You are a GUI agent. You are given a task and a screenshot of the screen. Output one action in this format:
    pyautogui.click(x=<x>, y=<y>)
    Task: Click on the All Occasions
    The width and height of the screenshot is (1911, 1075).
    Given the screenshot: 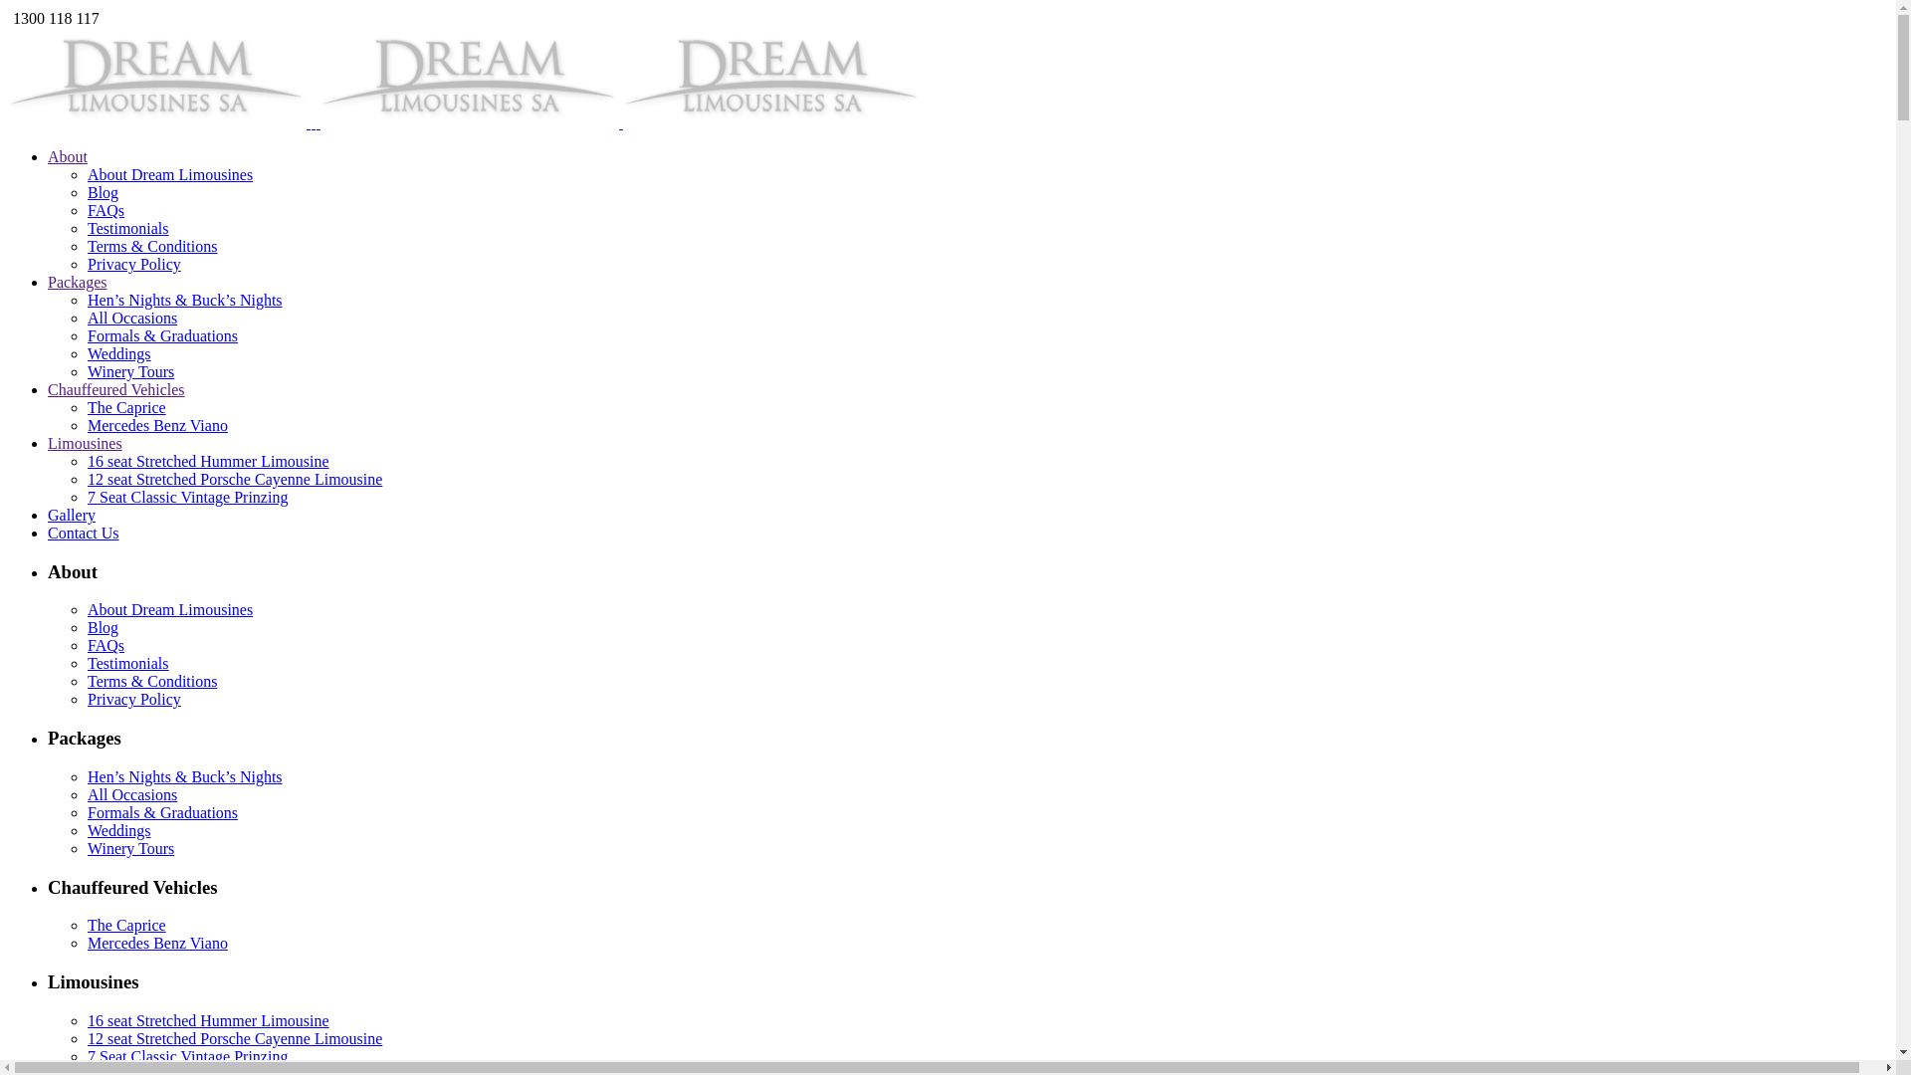 What is the action you would take?
    pyautogui.click(x=132, y=319)
    